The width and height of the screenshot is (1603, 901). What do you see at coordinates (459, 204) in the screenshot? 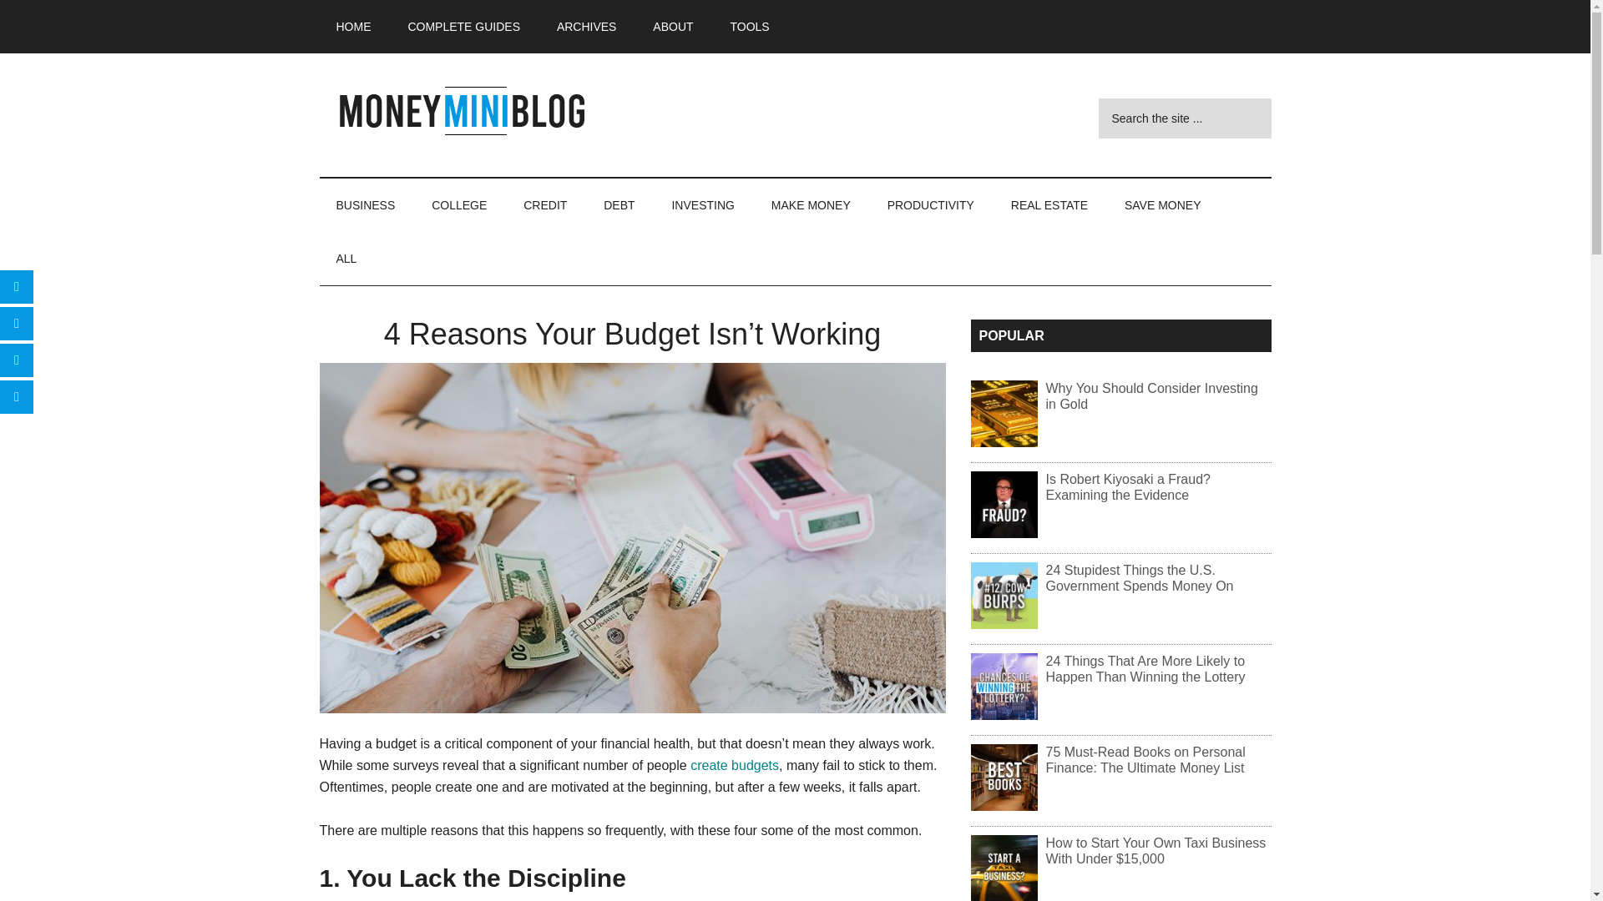
I see `COLLEGE` at bounding box center [459, 204].